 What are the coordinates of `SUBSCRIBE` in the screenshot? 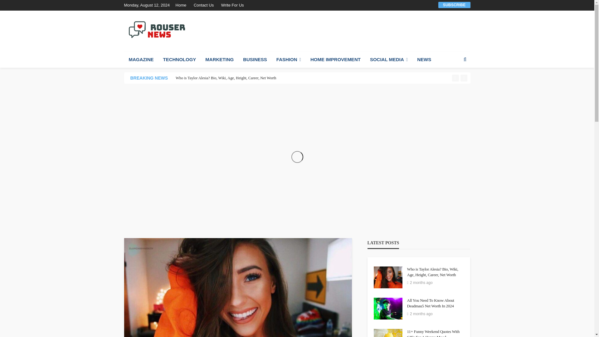 It's located at (454, 5).